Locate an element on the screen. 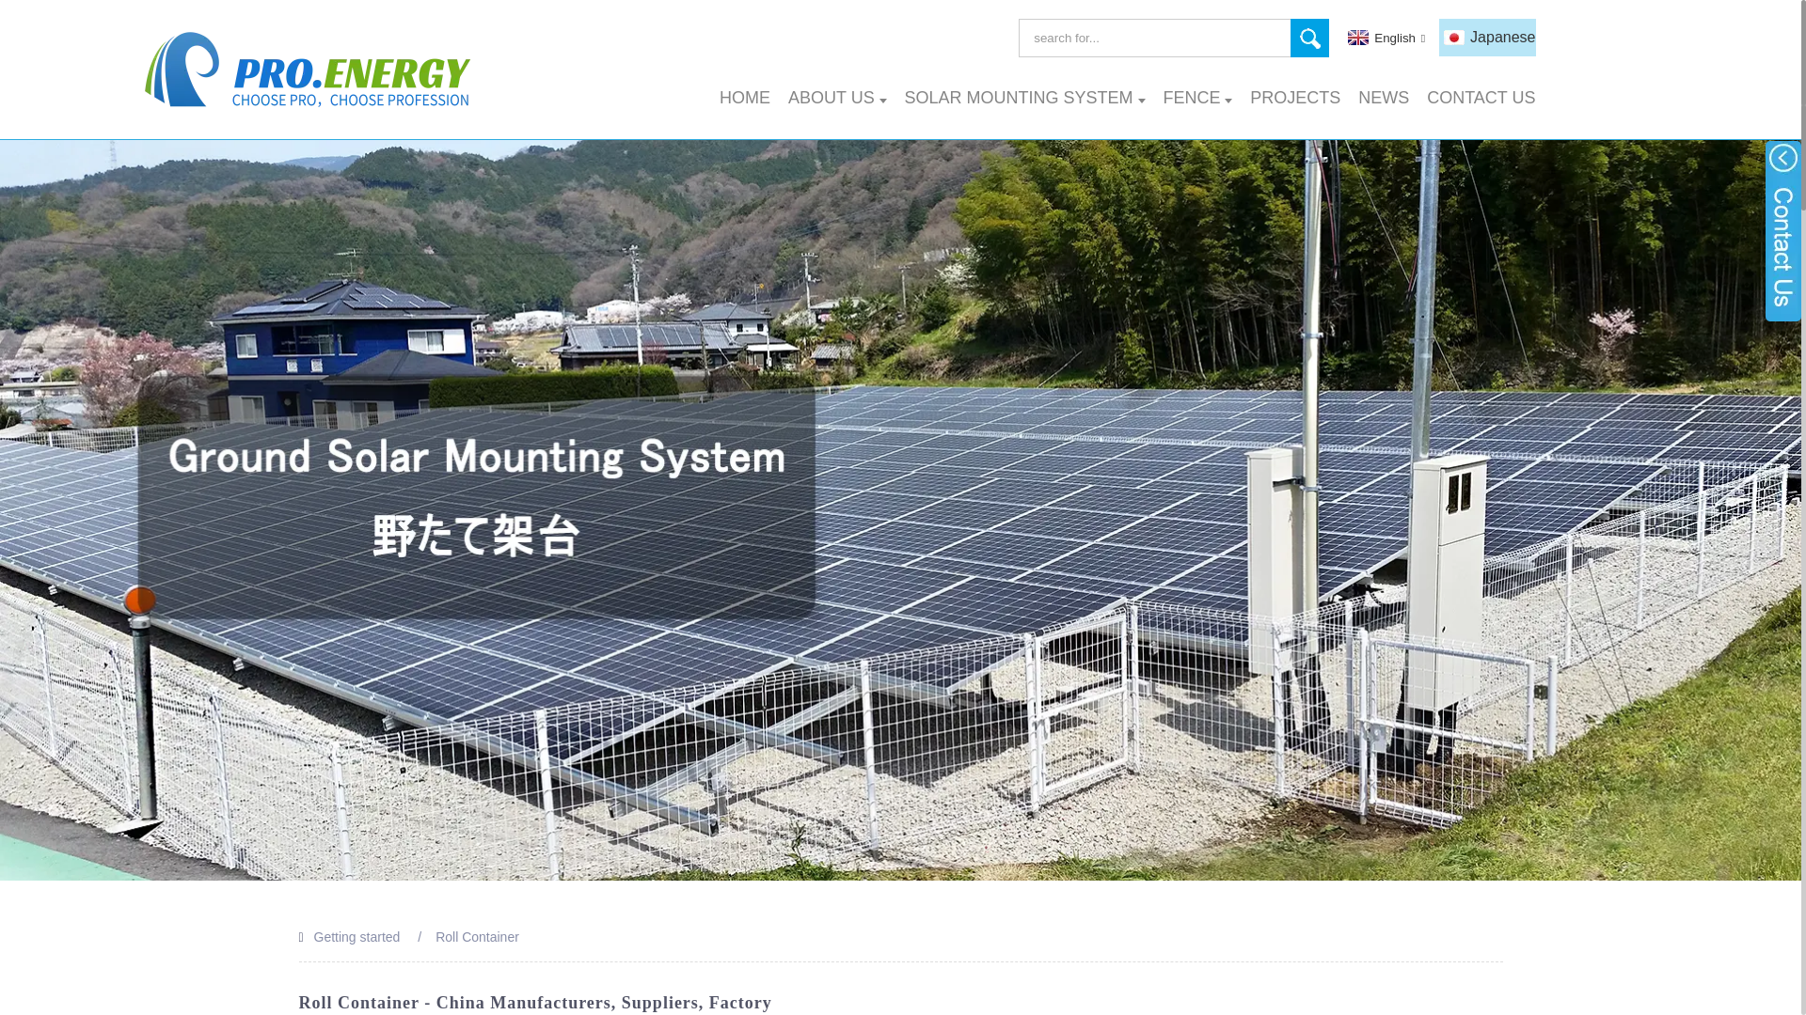 Image resolution: width=1806 pixels, height=1015 pixels. ABOUT US is located at coordinates (837, 98).